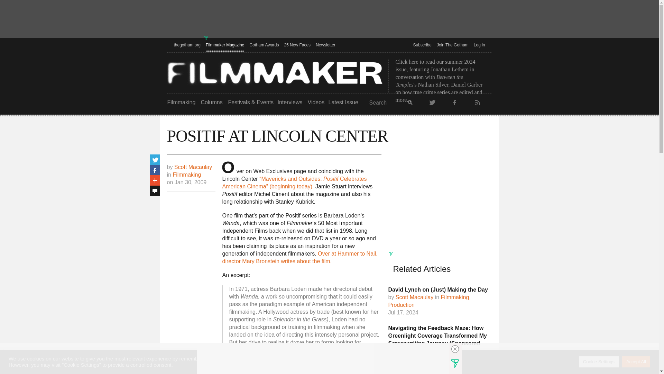 Image resolution: width=664 pixels, height=374 pixels. I want to click on Filmmaker, so click(275, 73).